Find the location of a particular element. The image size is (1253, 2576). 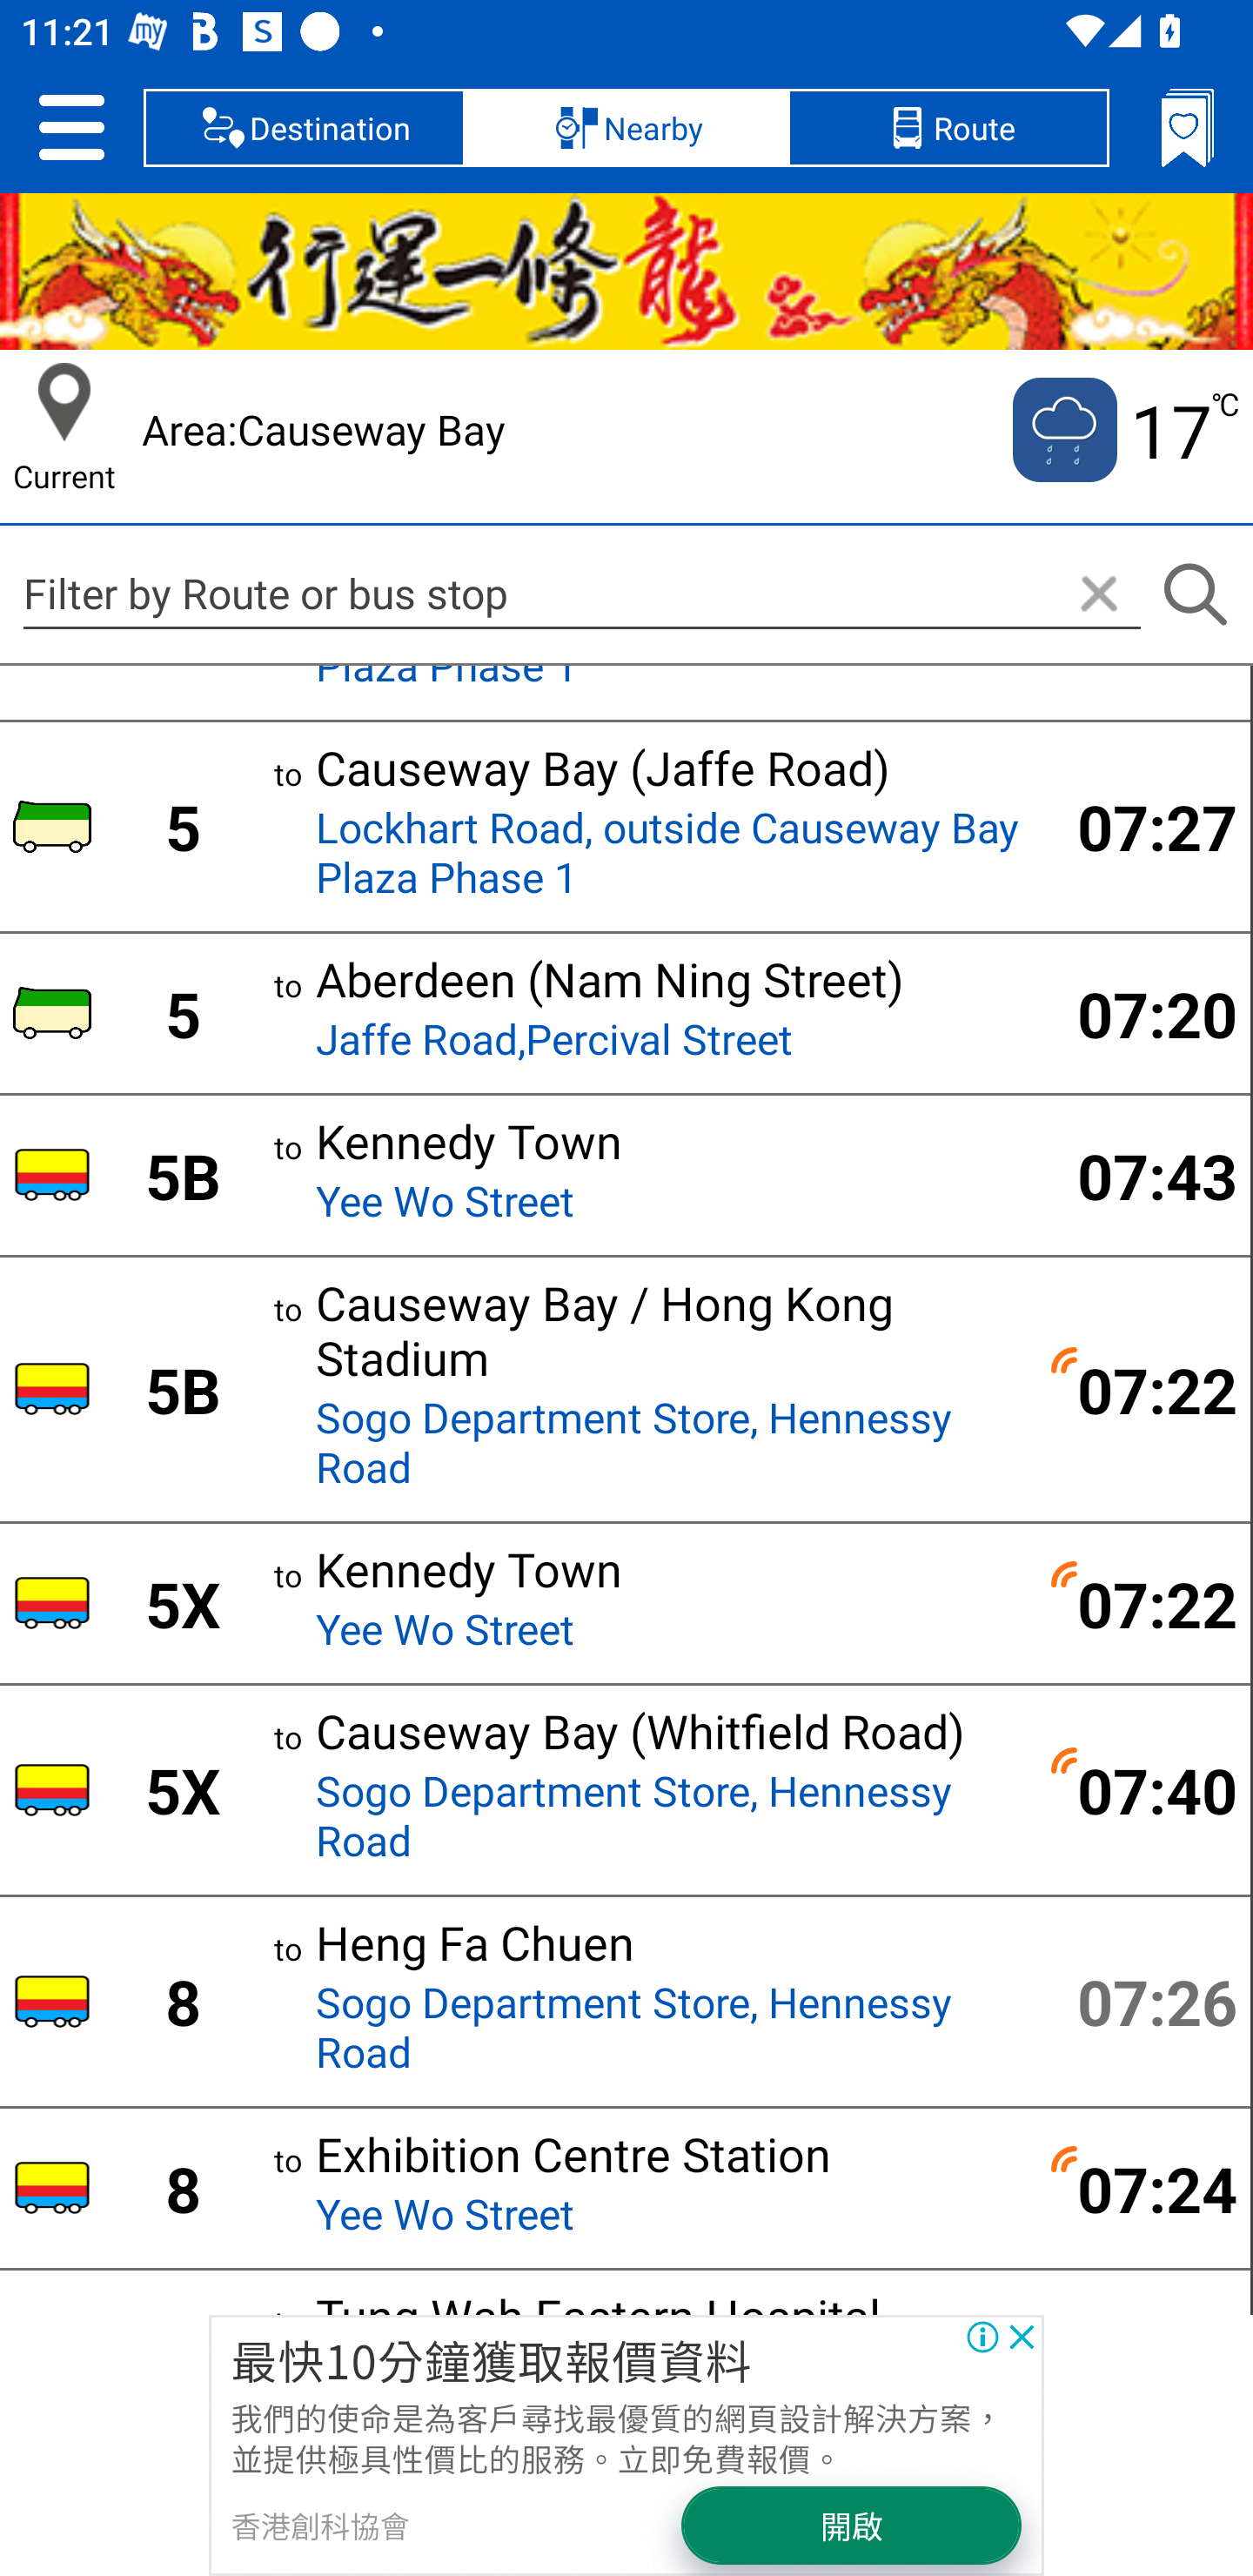

Nearby, selected is located at coordinates (626, 127).